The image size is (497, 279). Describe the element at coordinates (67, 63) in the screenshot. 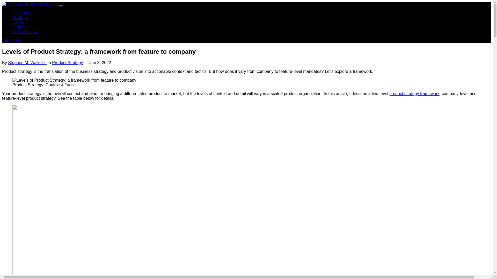

I see `Product Strategy` at that location.